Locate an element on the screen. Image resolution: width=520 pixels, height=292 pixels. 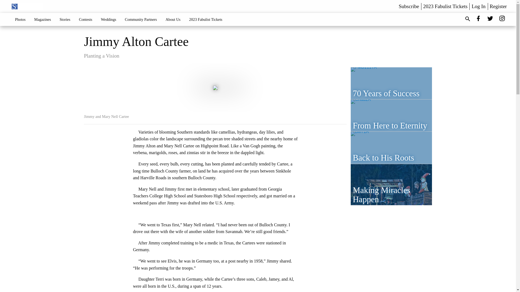
Stories is located at coordinates (65, 19).